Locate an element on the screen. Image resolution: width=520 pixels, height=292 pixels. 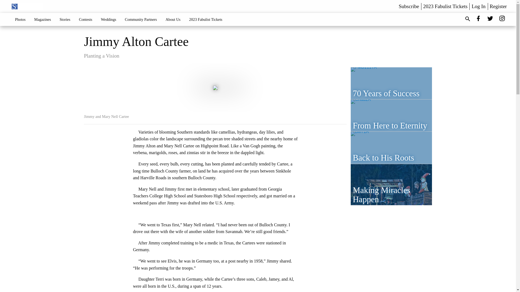
Stories is located at coordinates (65, 19).